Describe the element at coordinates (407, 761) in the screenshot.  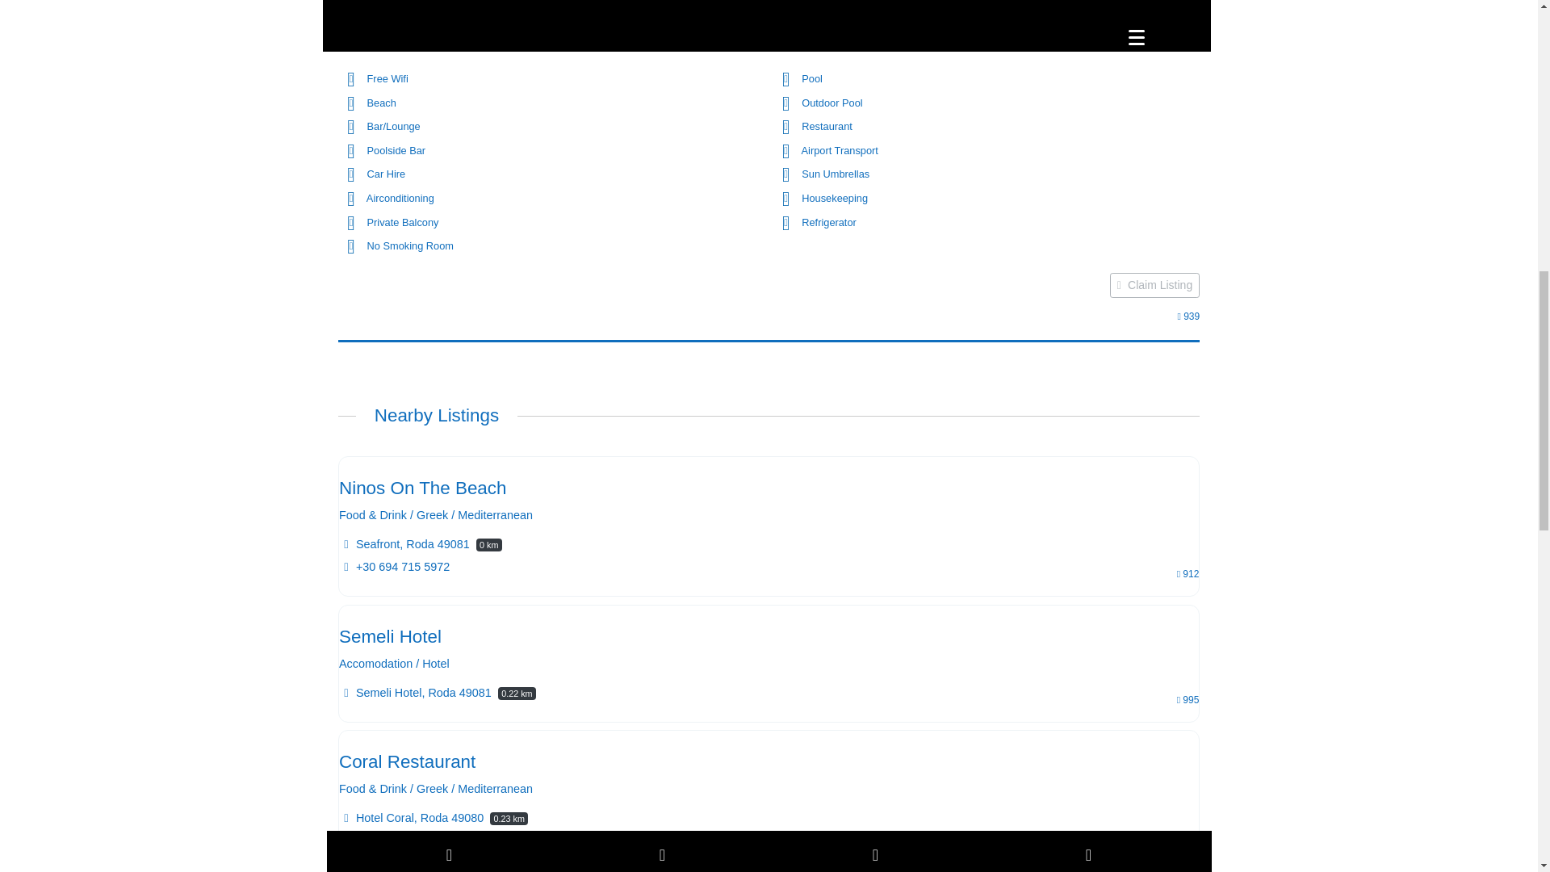
I see `Coral Restaurant` at that location.